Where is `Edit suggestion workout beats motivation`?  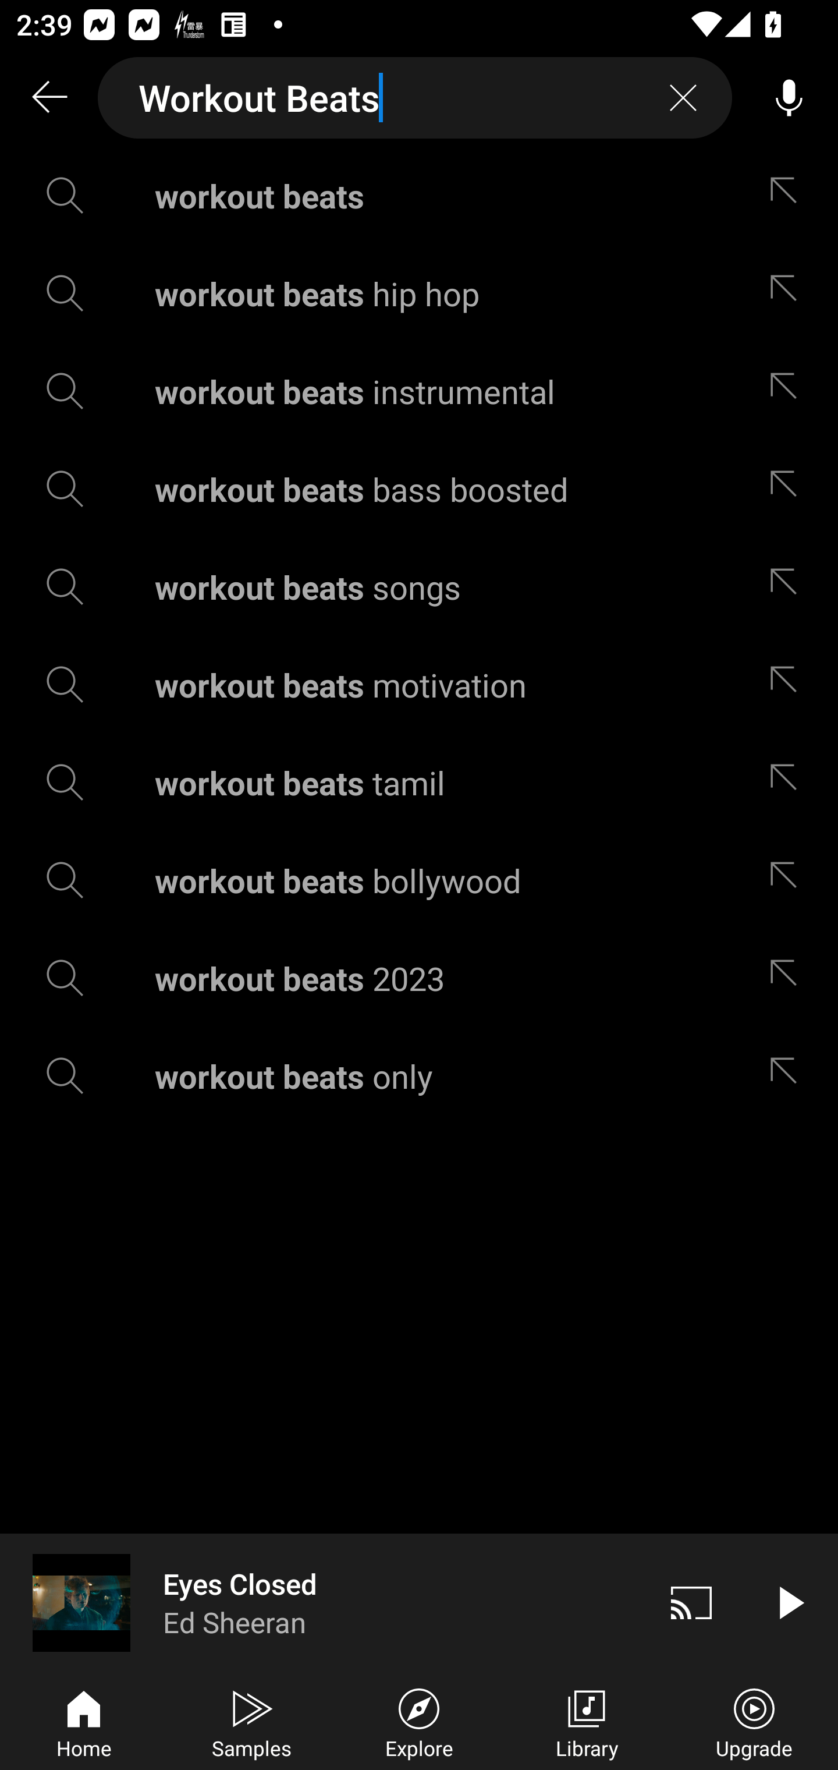
Edit suggestion workout beats motivation is located at coordinates (789, 684).